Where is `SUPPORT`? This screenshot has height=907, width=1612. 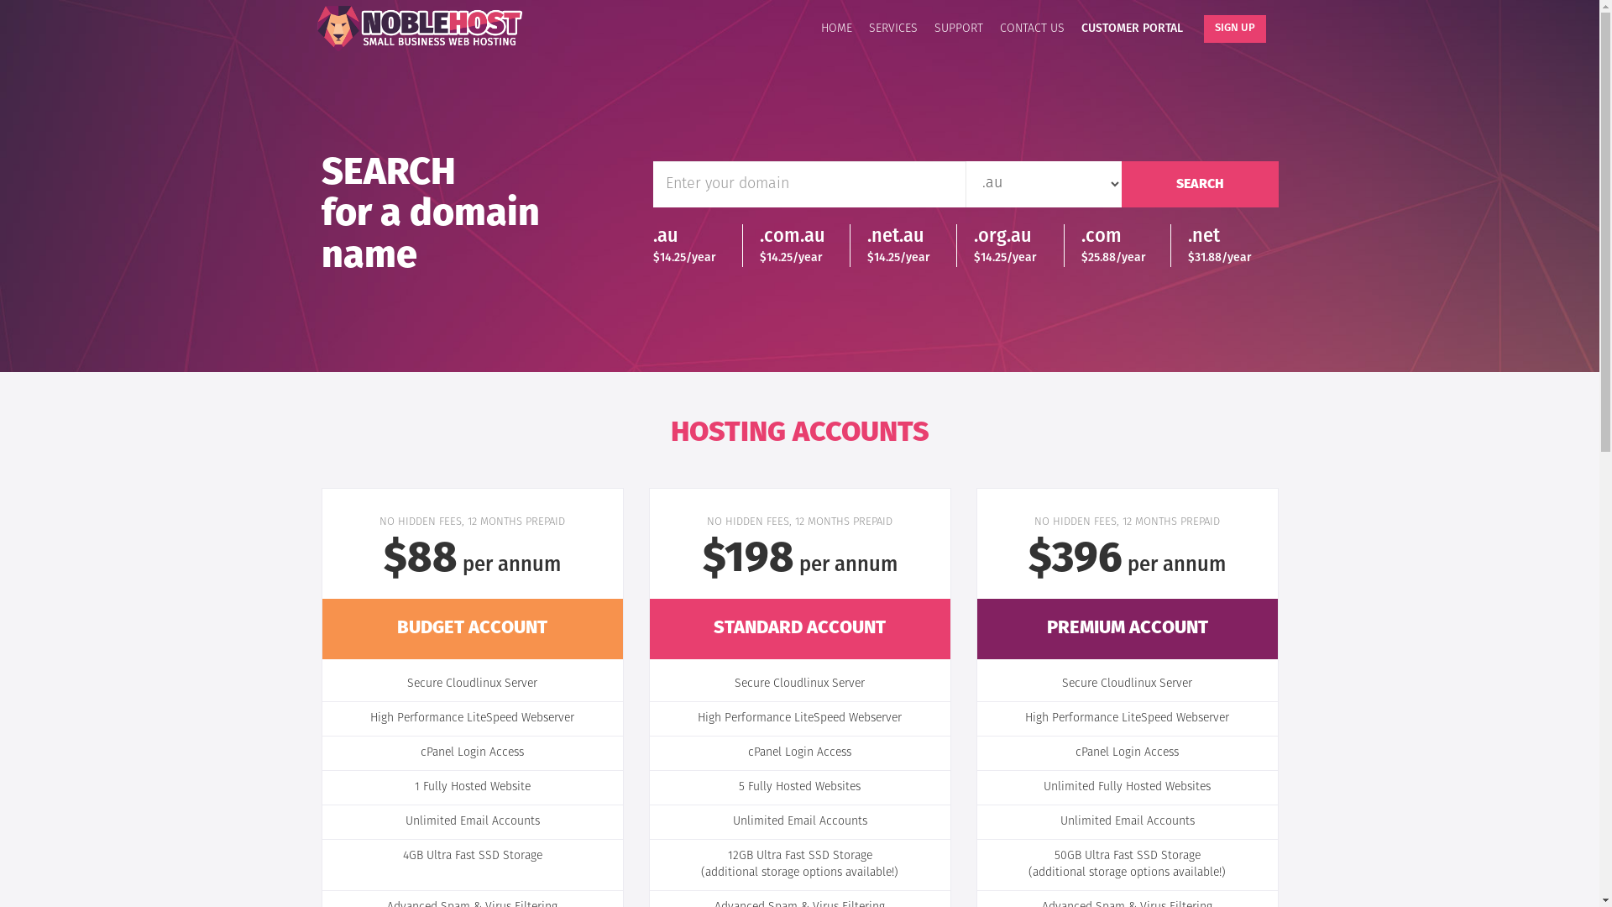 SUPPORT is located at coordinates (958, 27).